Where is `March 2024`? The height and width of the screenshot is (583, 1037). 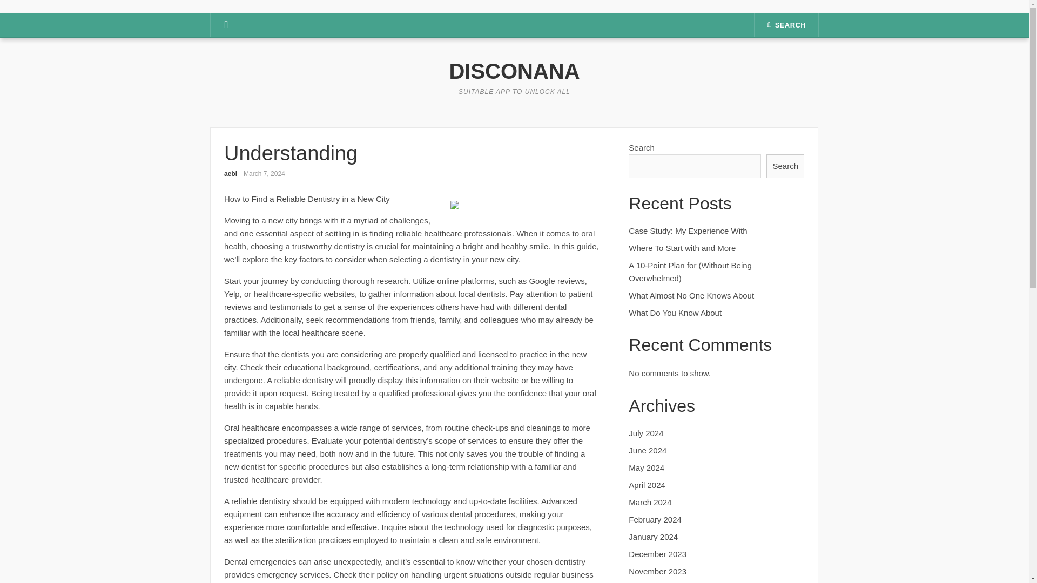 March 2024 is located at coordinates (649, 502).